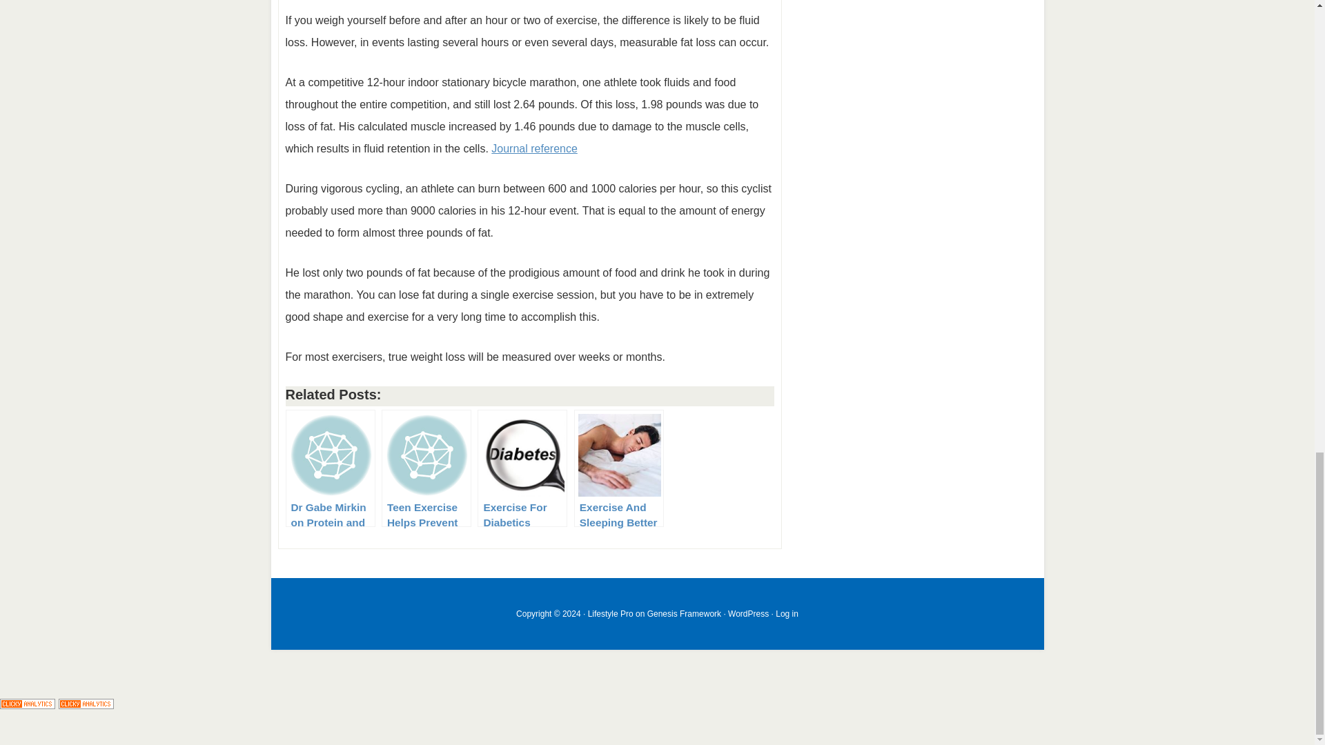  What do you see at coordinates (426, 468) in the screenshot?
I see `Teen Exercise Helps Prevent Mind Problems Later in Life` at bounding box center [426, 468].